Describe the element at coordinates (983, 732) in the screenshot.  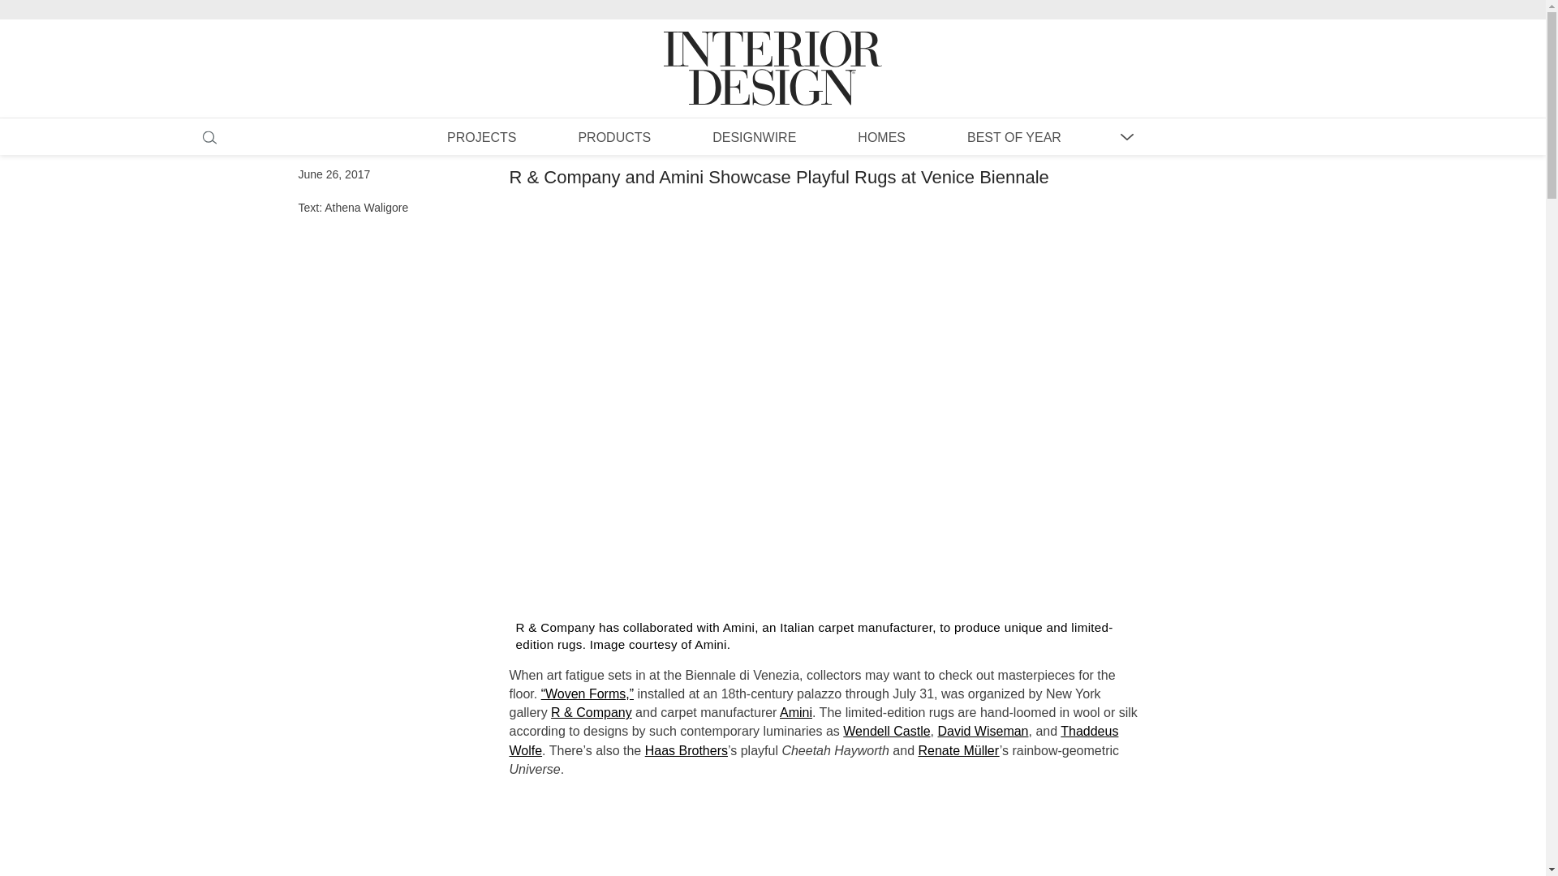
I see `David Wiseman` at that location.